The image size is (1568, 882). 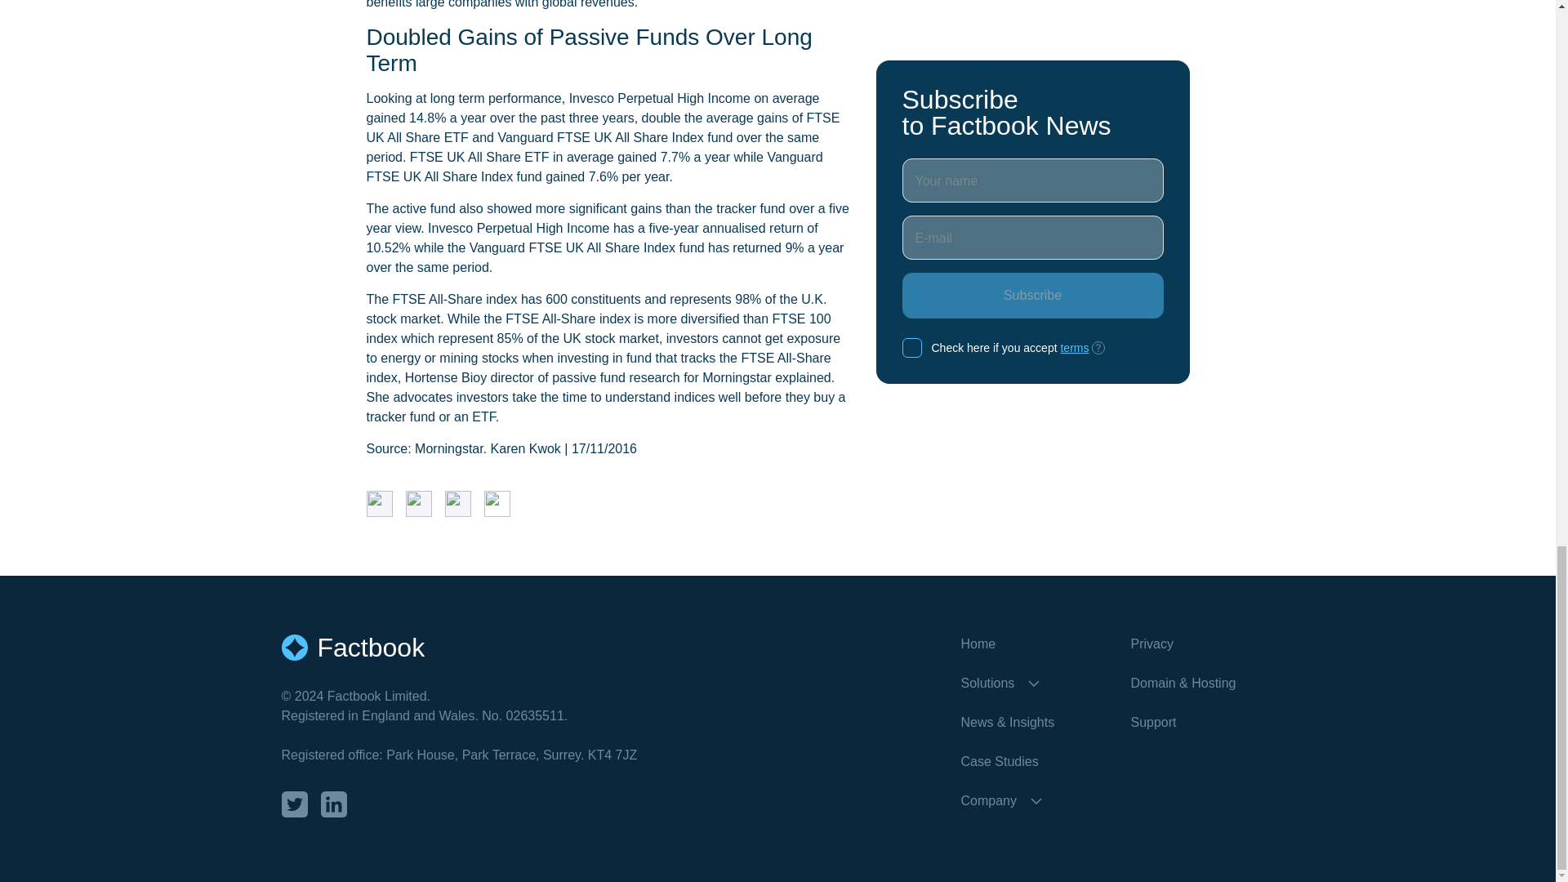 I want to click on Privacy, so click(x=1202, y=644).